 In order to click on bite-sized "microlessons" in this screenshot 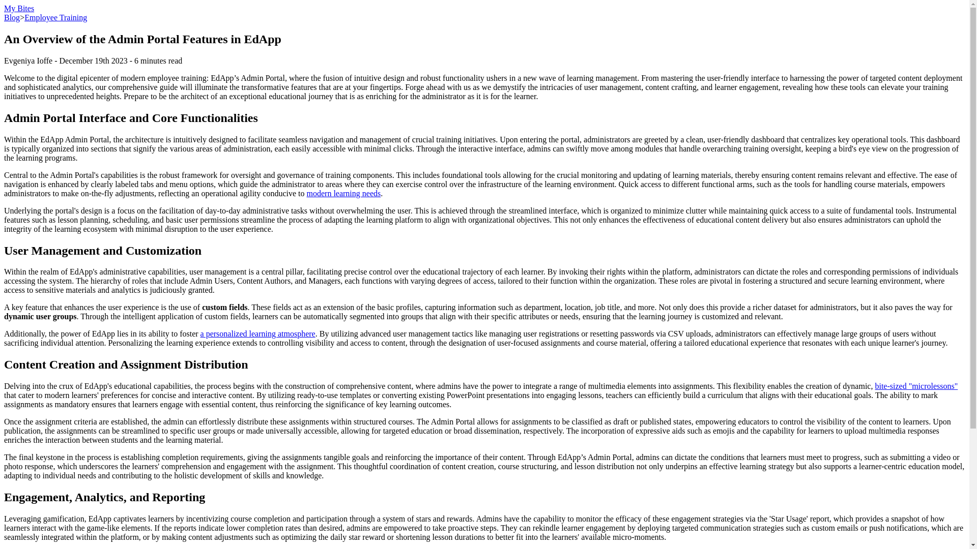, I will do `click(916, 385)`.